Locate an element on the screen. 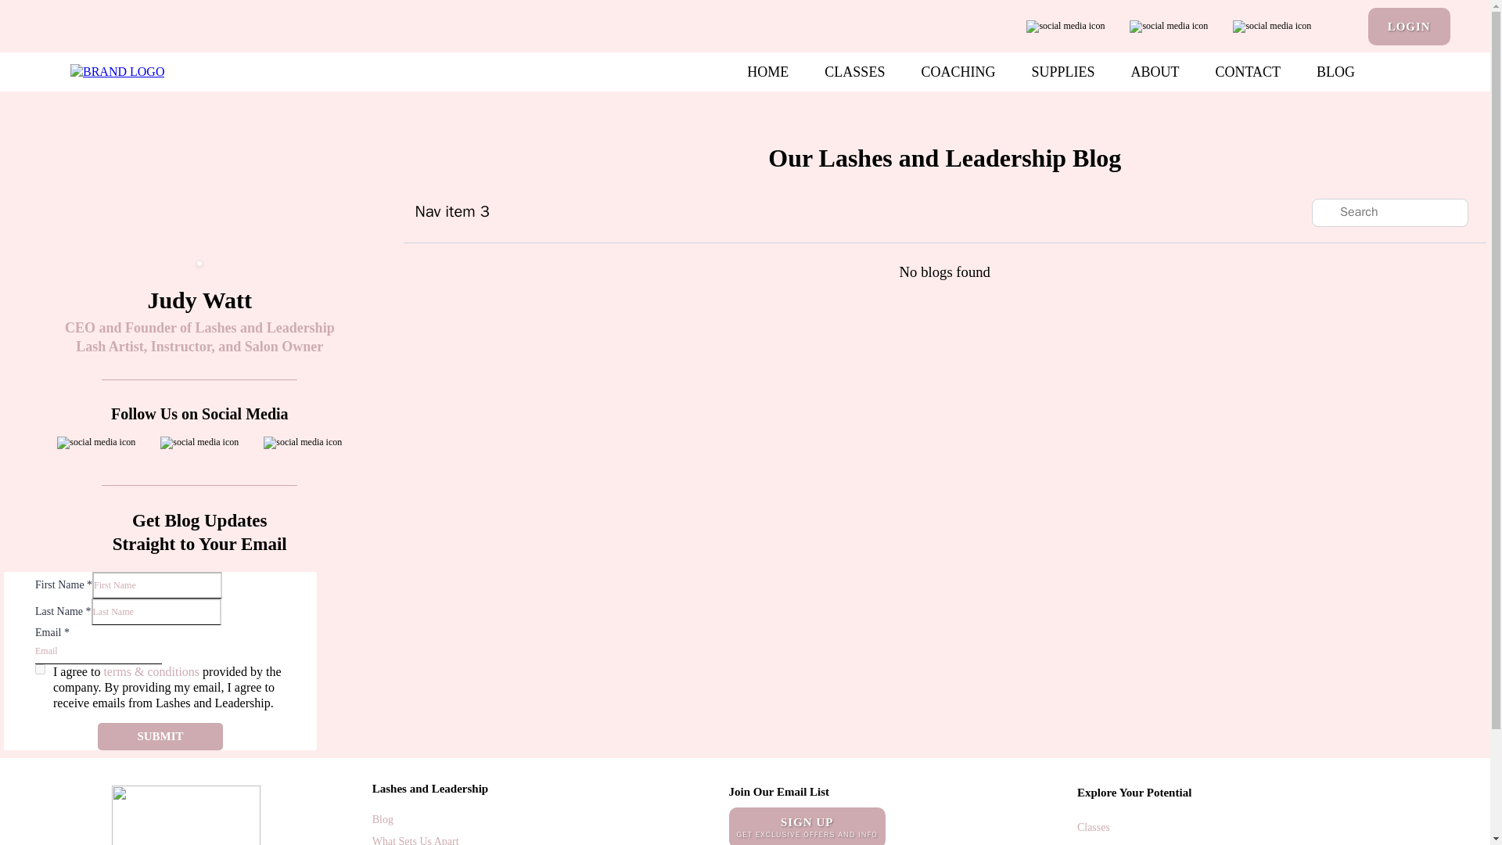 Image resolution: width=1502 pixels, height=845 pixels. CLASSES is located at coordinates (854, 72).